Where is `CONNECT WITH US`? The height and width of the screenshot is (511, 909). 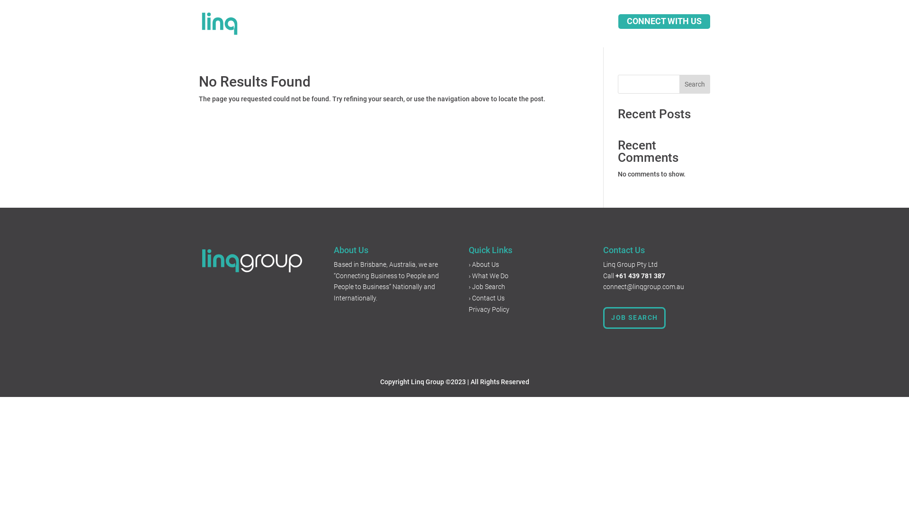 CONNECT WITH US is located at coordinates (664, 22).